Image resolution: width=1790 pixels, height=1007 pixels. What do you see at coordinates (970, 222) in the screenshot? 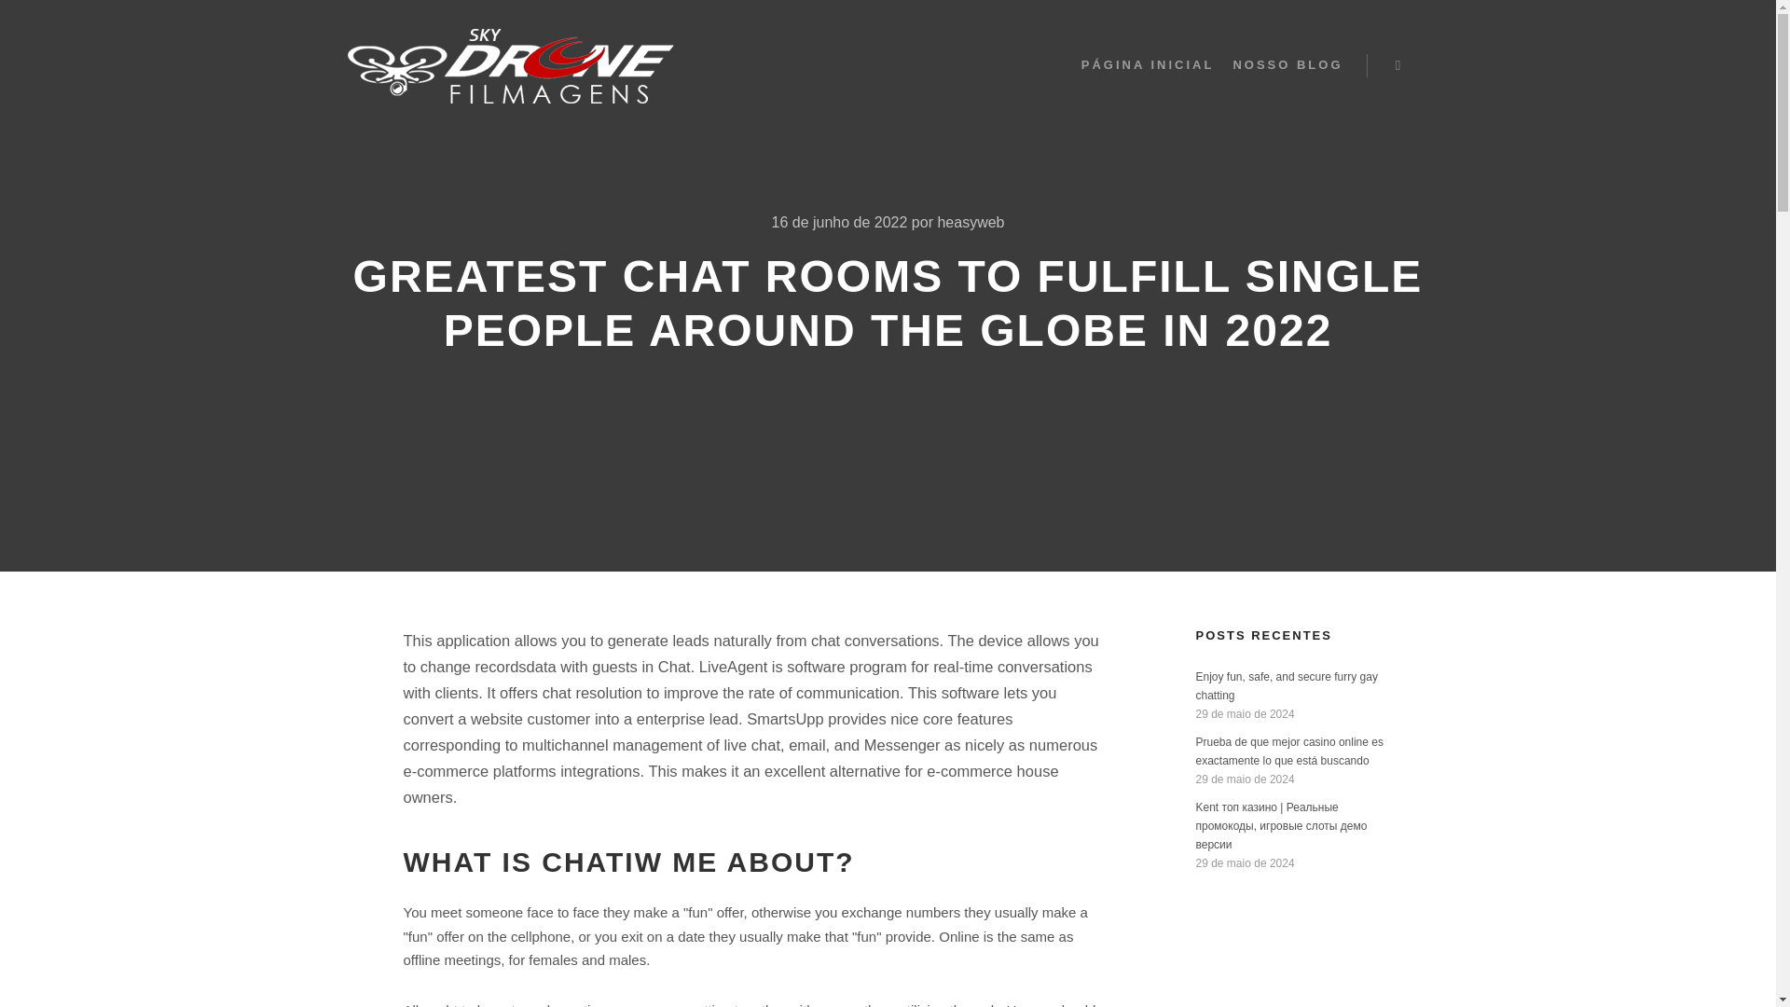
I see `Ver todas os posts por heasyweb` at bounding box center [970, 222].